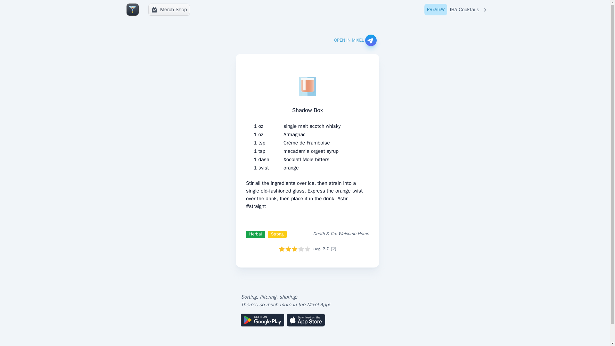 The image size is (615, 346). I want to click on single malt scotch whisky, so click(311, 151).